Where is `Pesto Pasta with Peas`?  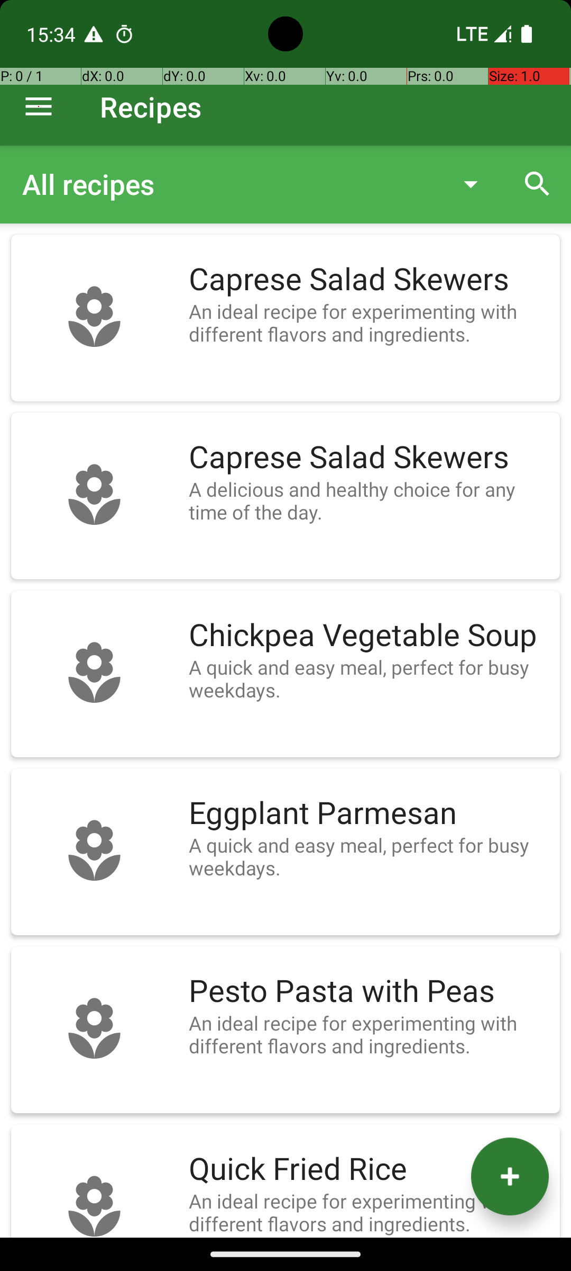 Pesto Pasta with Peas is located at coordinates (369, 991).